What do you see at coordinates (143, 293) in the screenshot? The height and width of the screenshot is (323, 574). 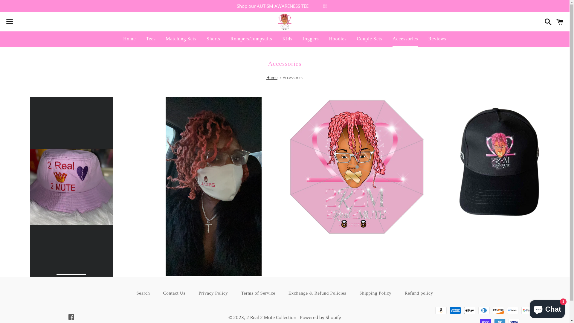 I see `Search` at bounding box center [143, 293].